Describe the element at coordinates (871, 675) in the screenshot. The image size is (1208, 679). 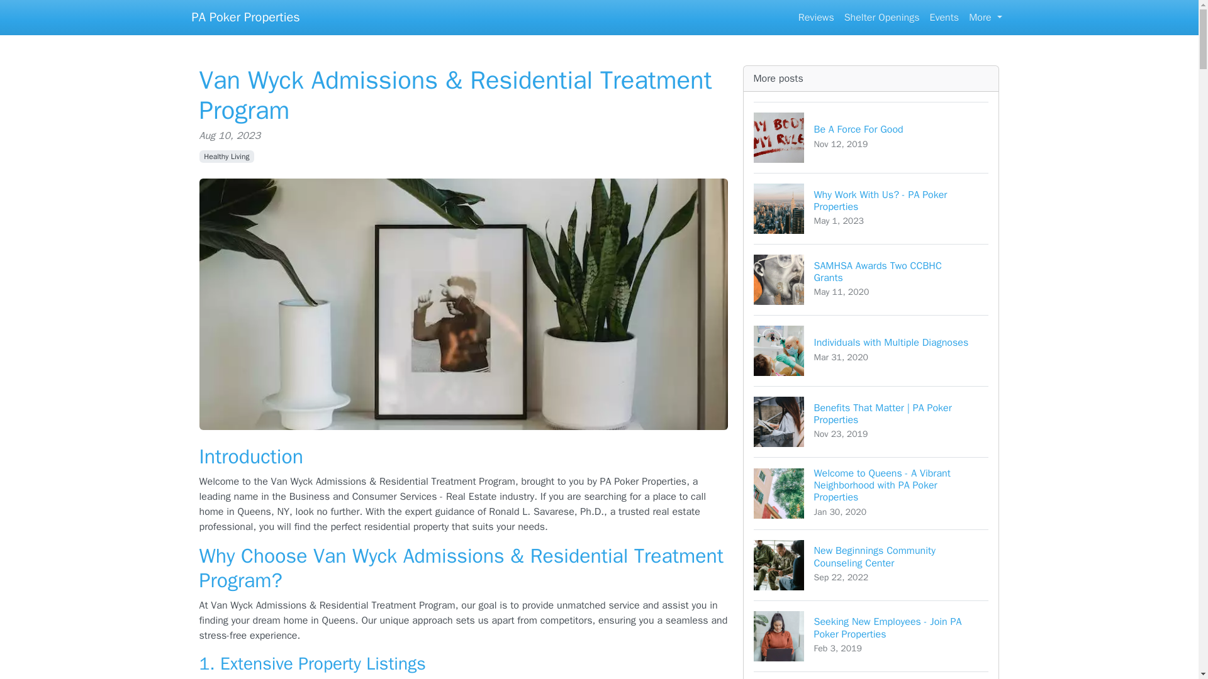
I see `Events` at that location.